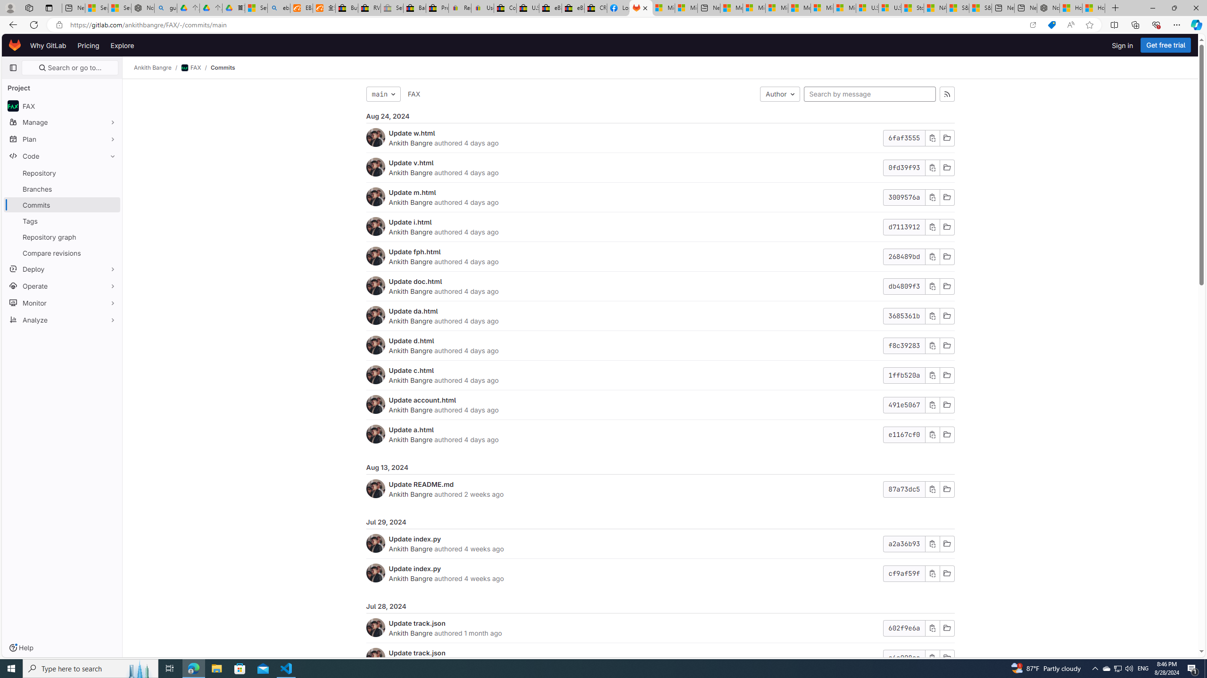 This screenshot has height=678, width=1207. I want to click on Help, so click(21, 648).